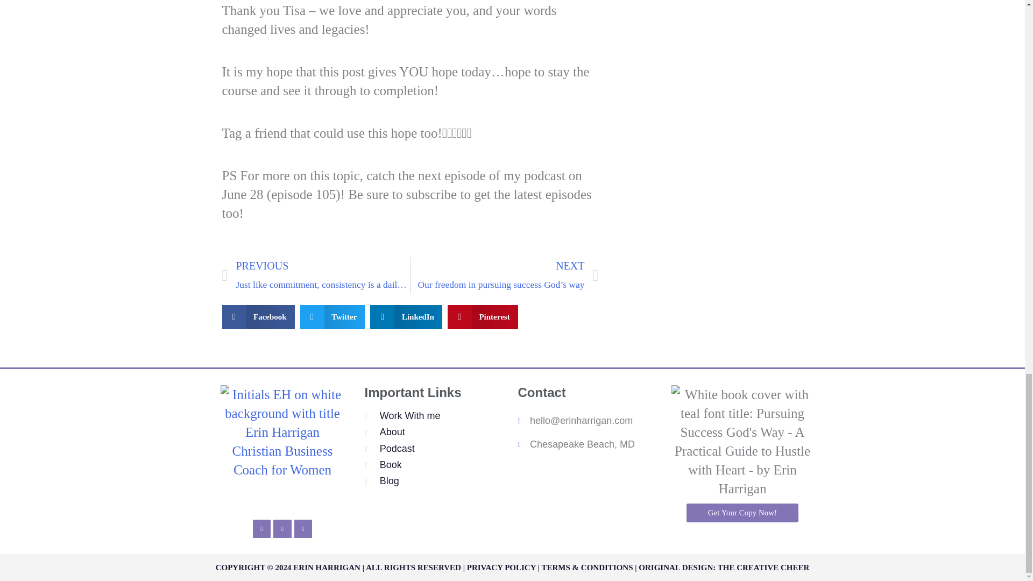 Image resolution: width=1033 pixels, height=581 pixels. What do you see at coordinates (282, 528) in the screenshot?
I see `Youtube` at bounding box center [282, 528].